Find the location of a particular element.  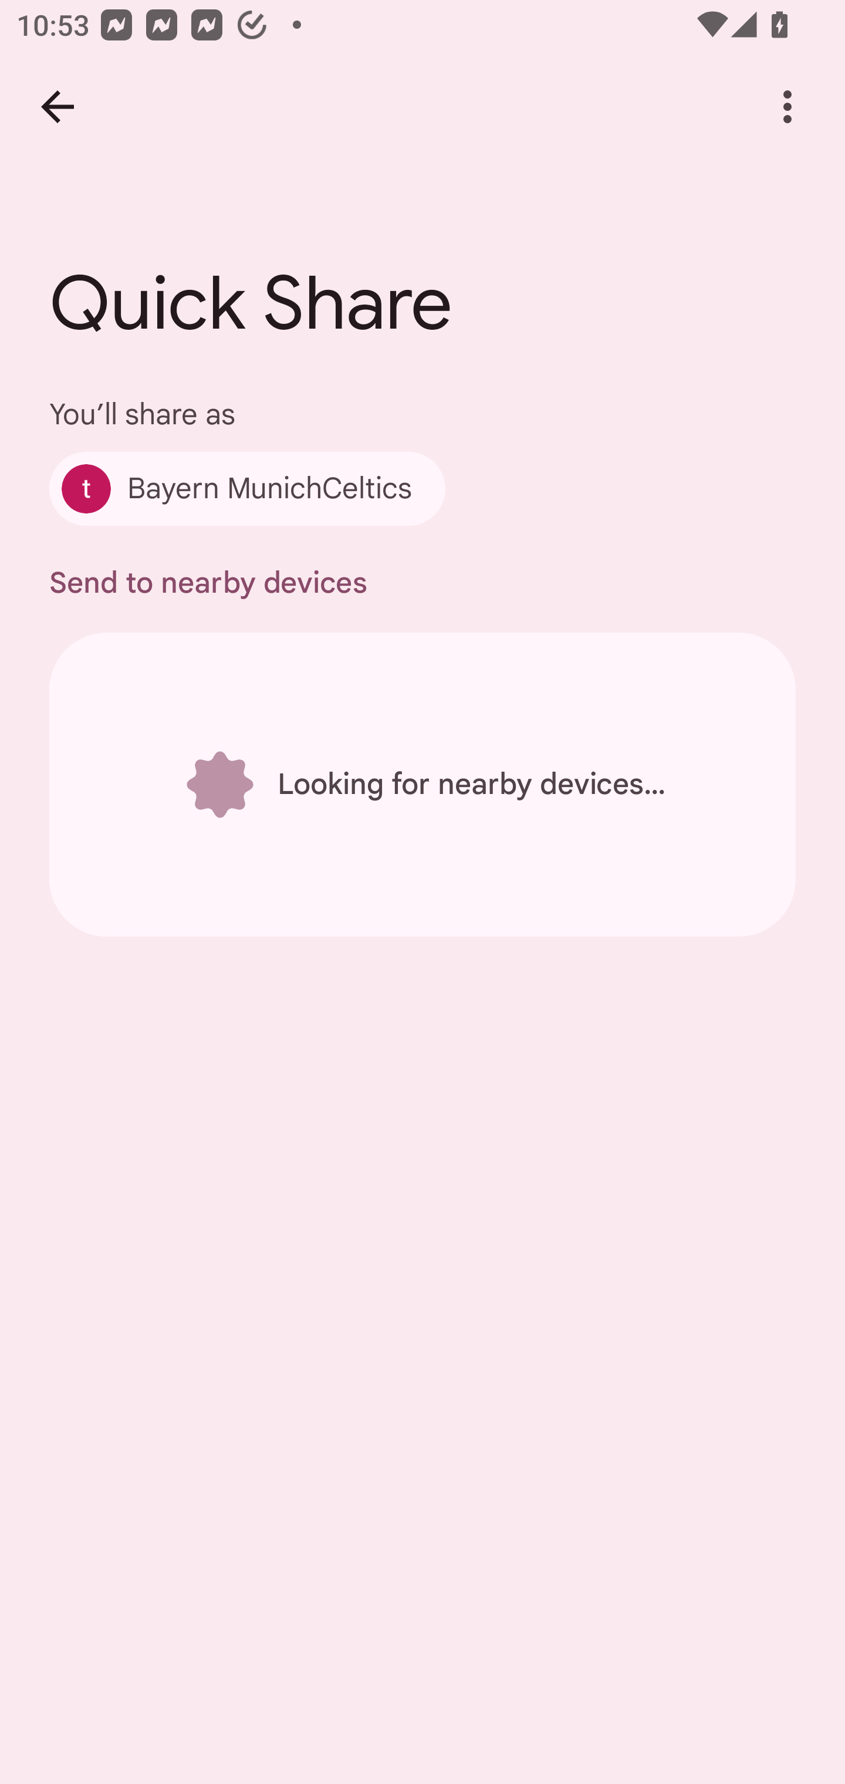

Back is located at coordinates (58, 107).